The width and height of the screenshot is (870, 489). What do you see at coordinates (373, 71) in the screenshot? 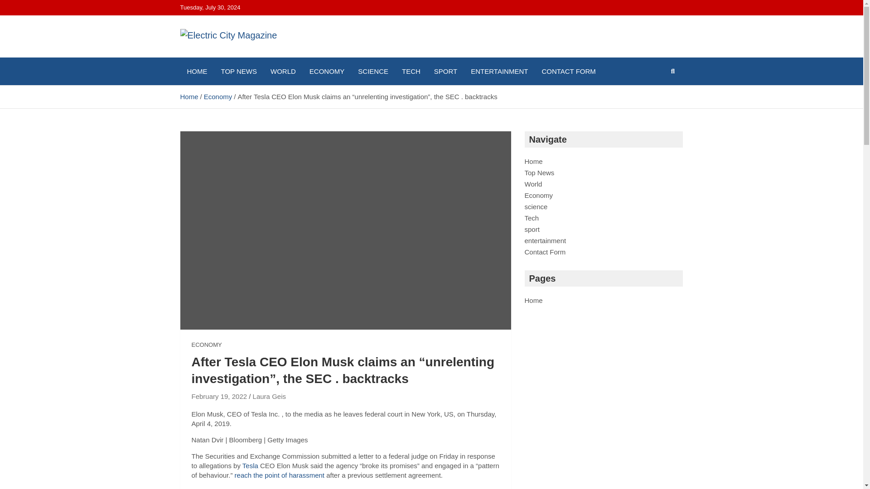
I see `SCIENCE` at bounding box center [373, 71].